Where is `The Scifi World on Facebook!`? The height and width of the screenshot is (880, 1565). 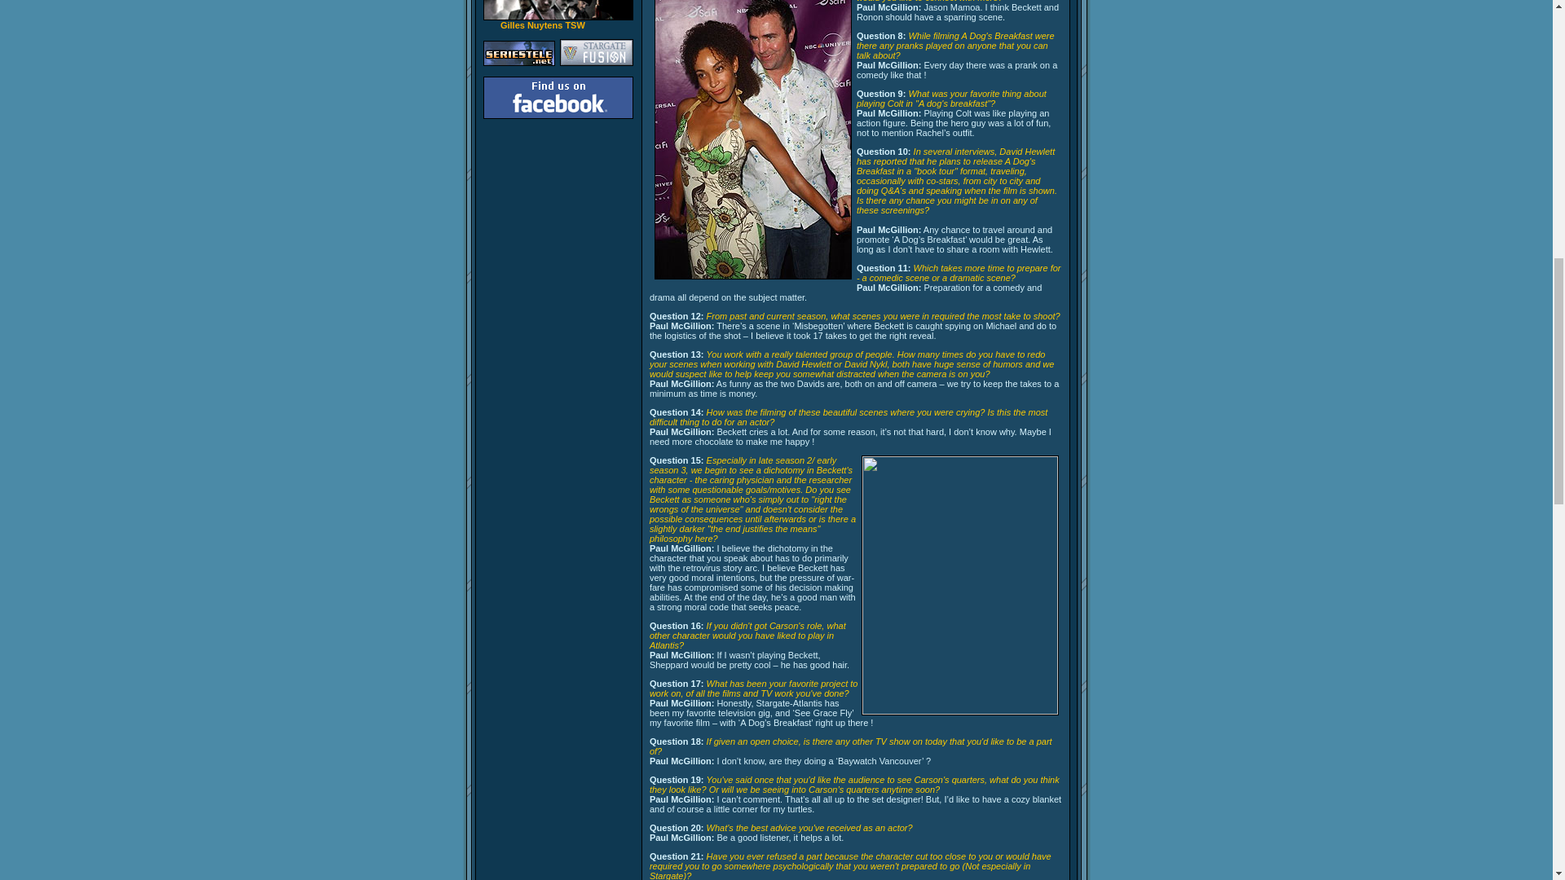 The Scifi World on Facebook! is located at coordinates (557, 97).